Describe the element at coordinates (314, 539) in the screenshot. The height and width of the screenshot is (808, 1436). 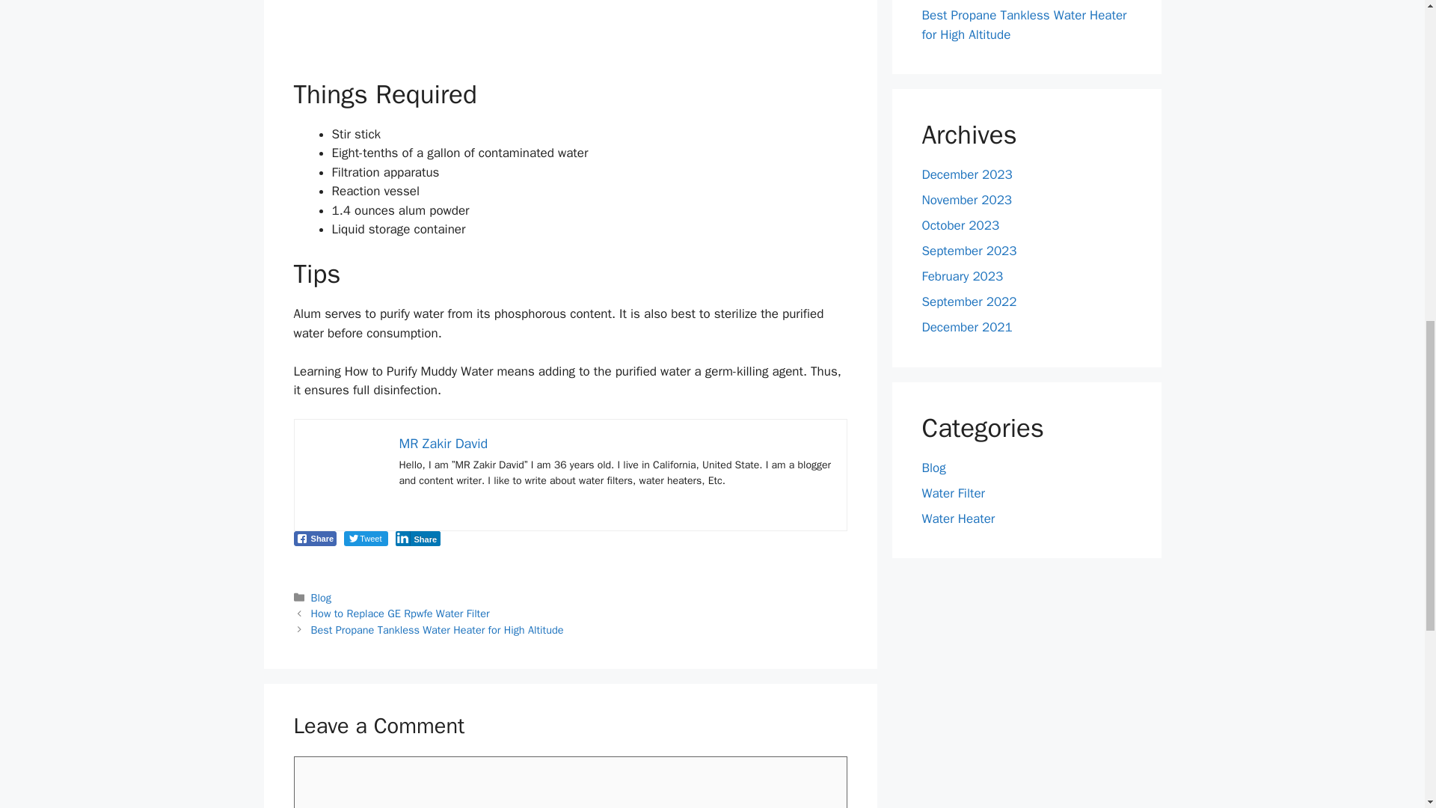
I see `Share` at that location.